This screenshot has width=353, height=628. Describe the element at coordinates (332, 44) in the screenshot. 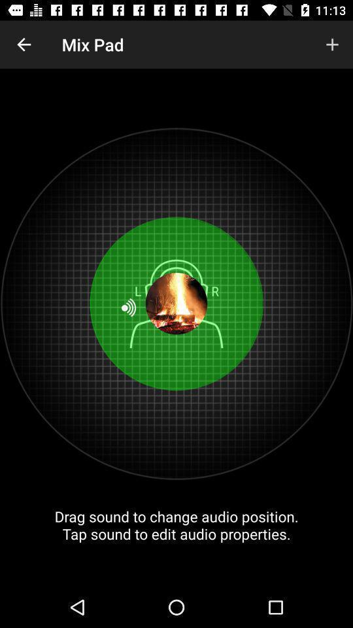

I see `turn on the app next to mix pad item` at that location.